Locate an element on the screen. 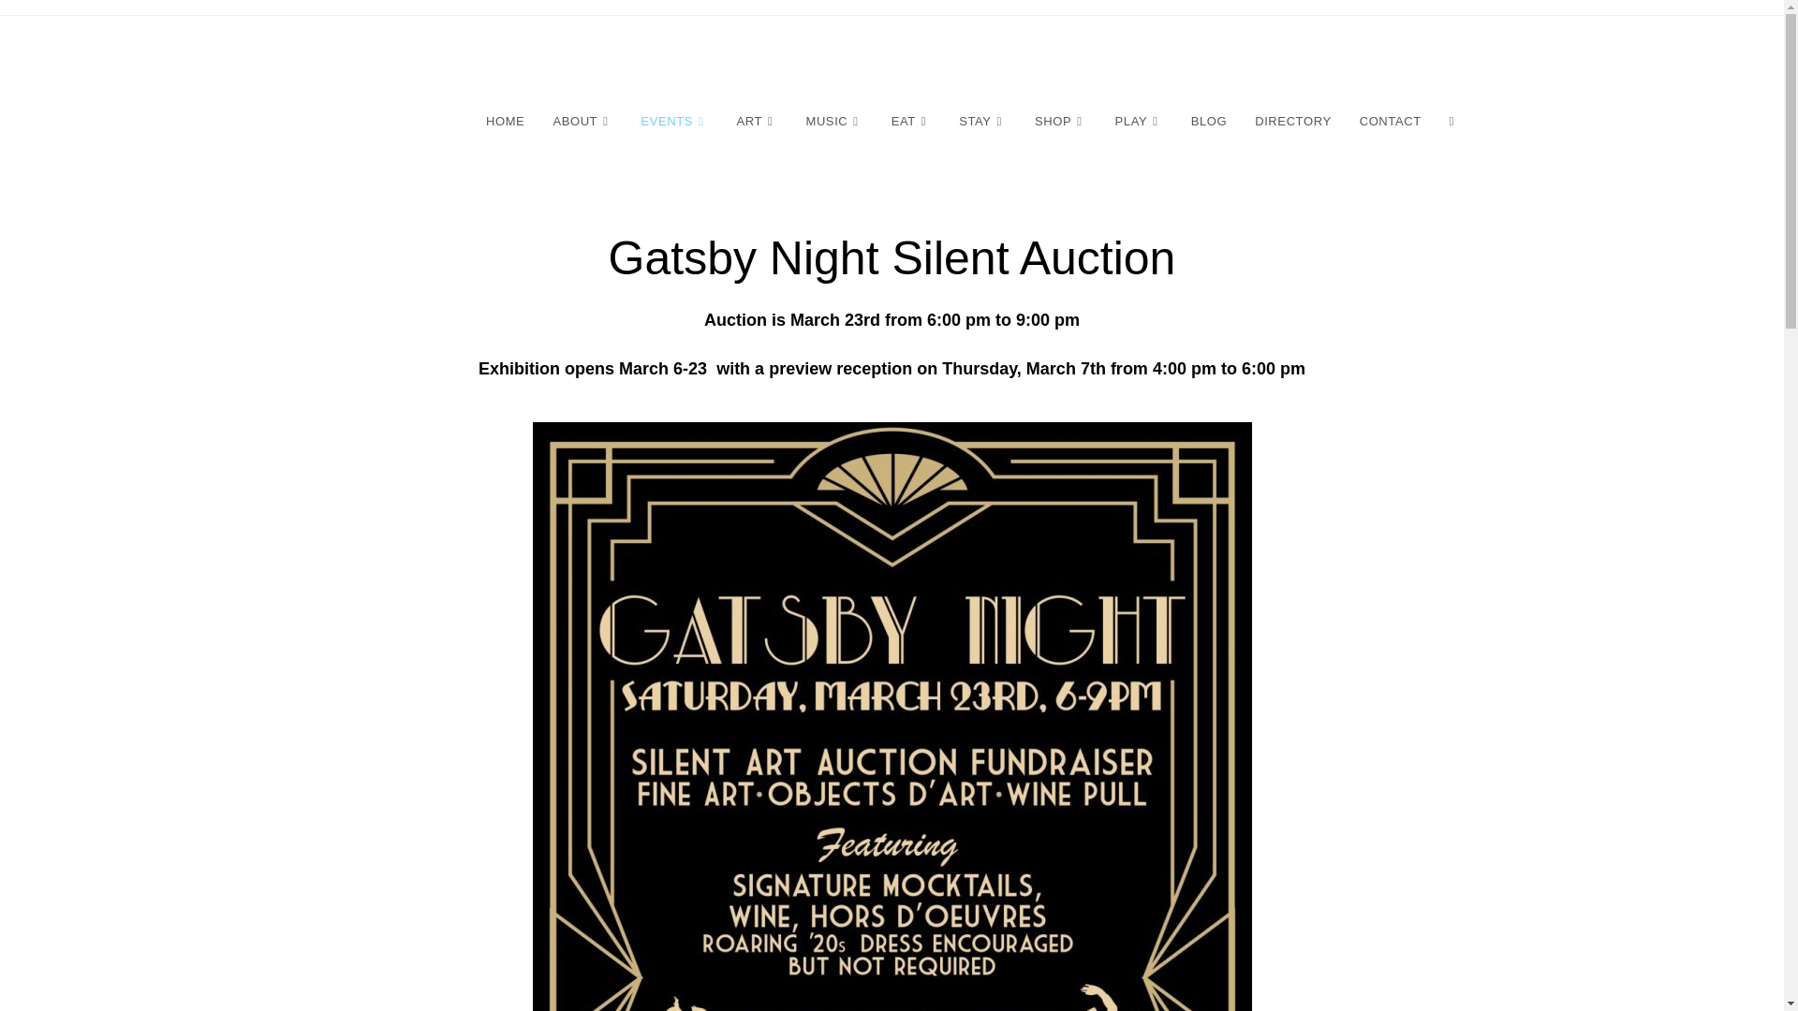 The image size is (1798, 1011). MUSIC is located at coordinates (833, 122).